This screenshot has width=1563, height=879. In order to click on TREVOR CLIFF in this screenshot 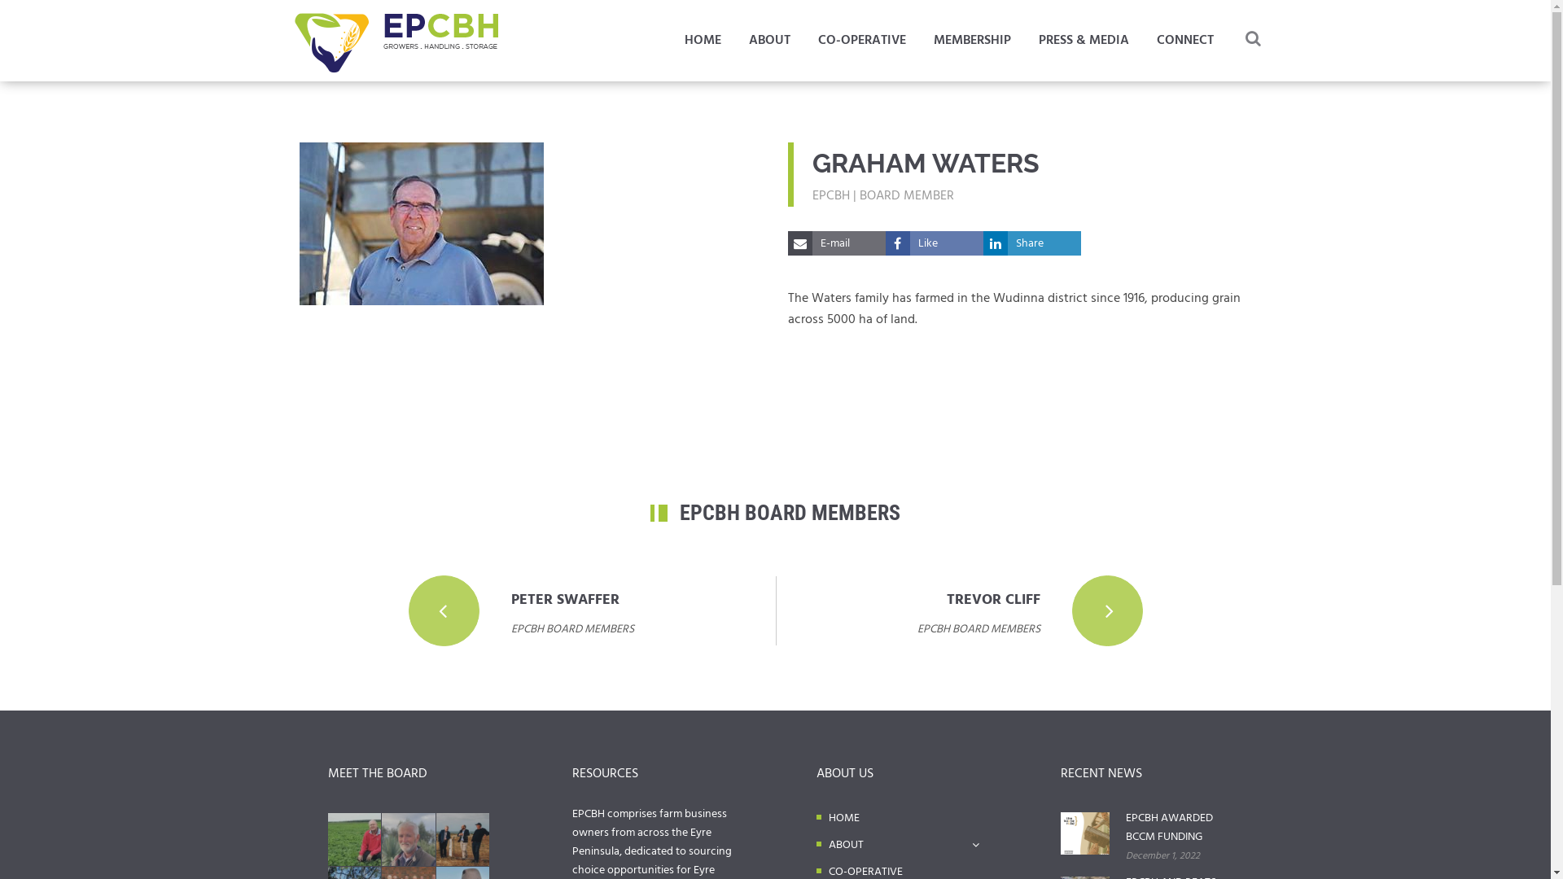, I will do `click(993, 601)`.